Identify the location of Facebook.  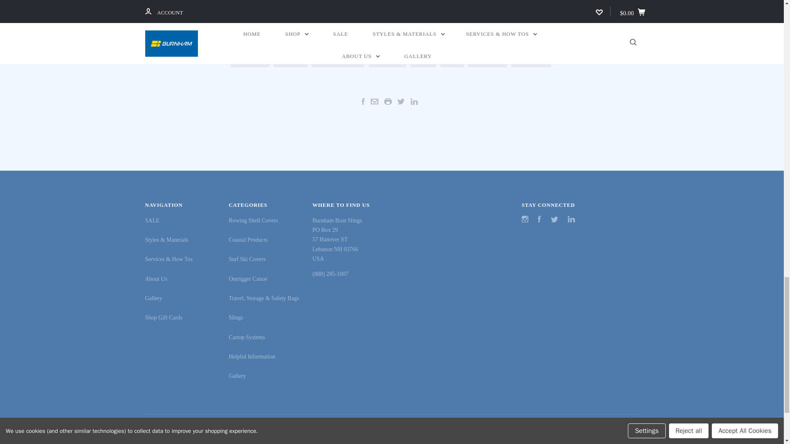
(539, 220).